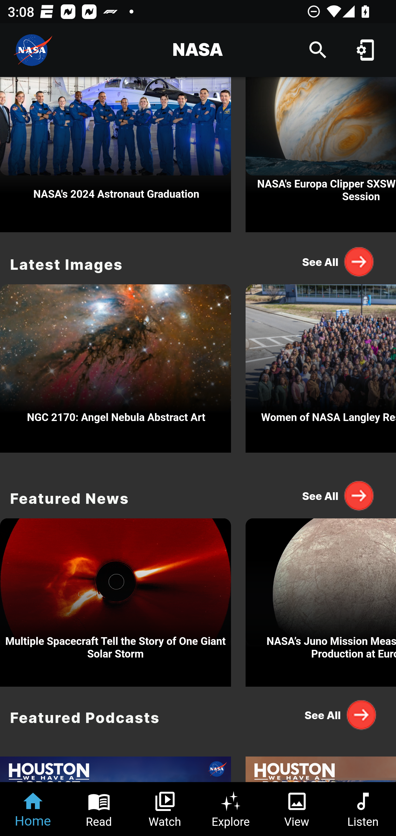 This screenshot has width=396, height=836. I want to click on Watch
Tab 3 of 6, so click(165, 809).